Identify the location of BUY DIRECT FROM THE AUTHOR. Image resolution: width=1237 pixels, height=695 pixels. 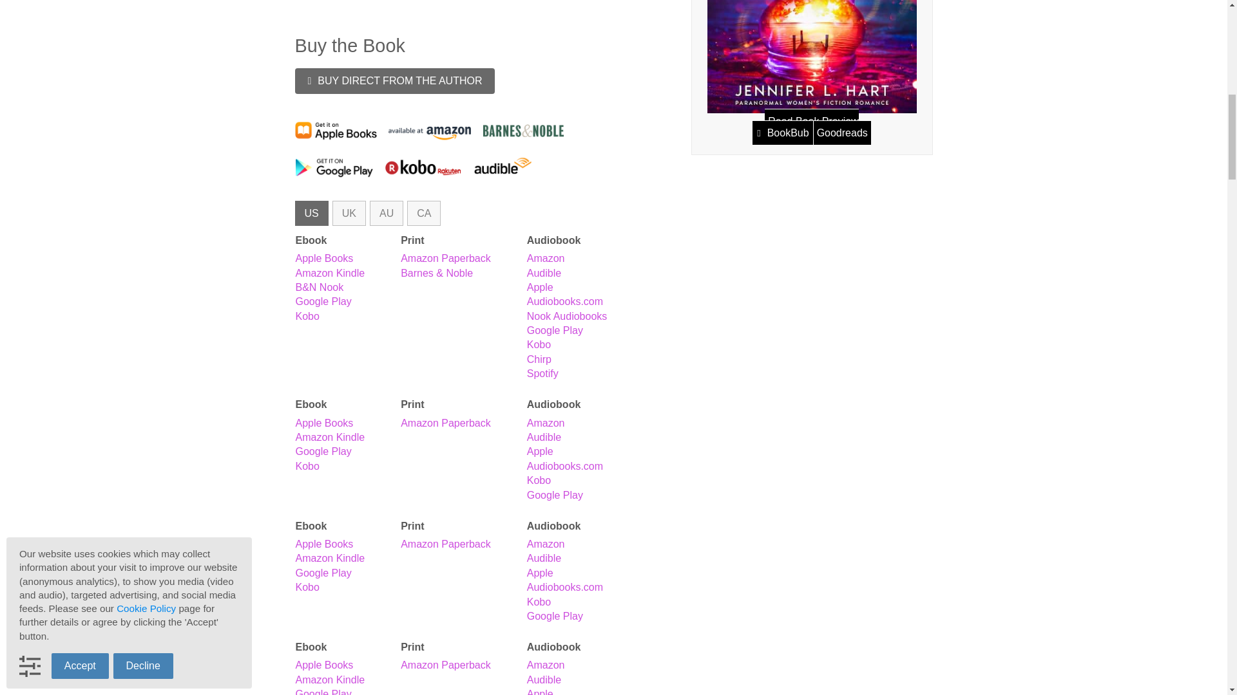
(396, 80).